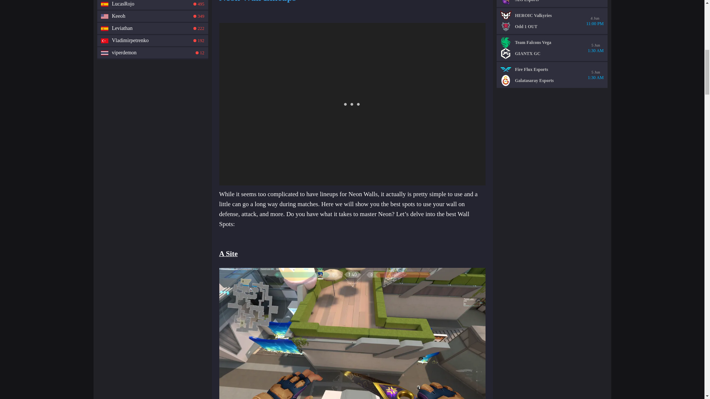  What do you see at coordinates (104, 52) in the screenshot?
I see `Turkey` at bounding box center [104, 52].